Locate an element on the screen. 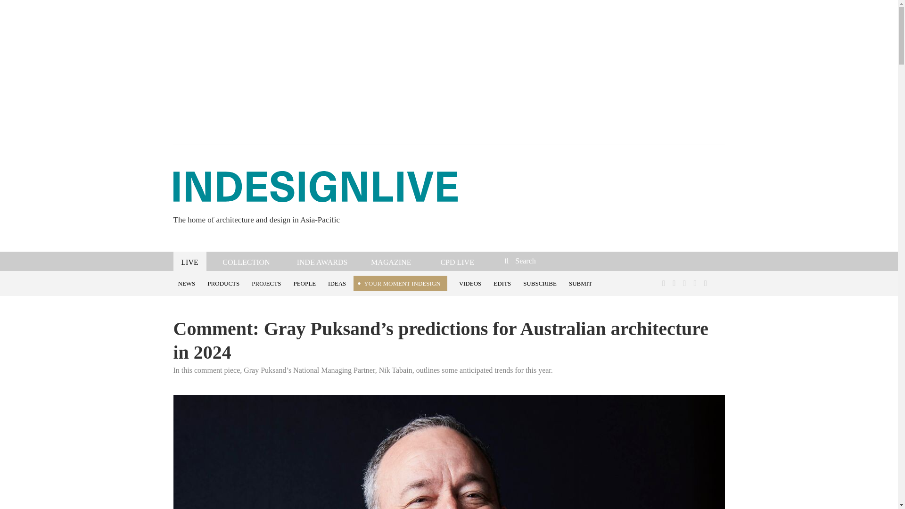  PRODUCTS is located at coordinates (225, 283).